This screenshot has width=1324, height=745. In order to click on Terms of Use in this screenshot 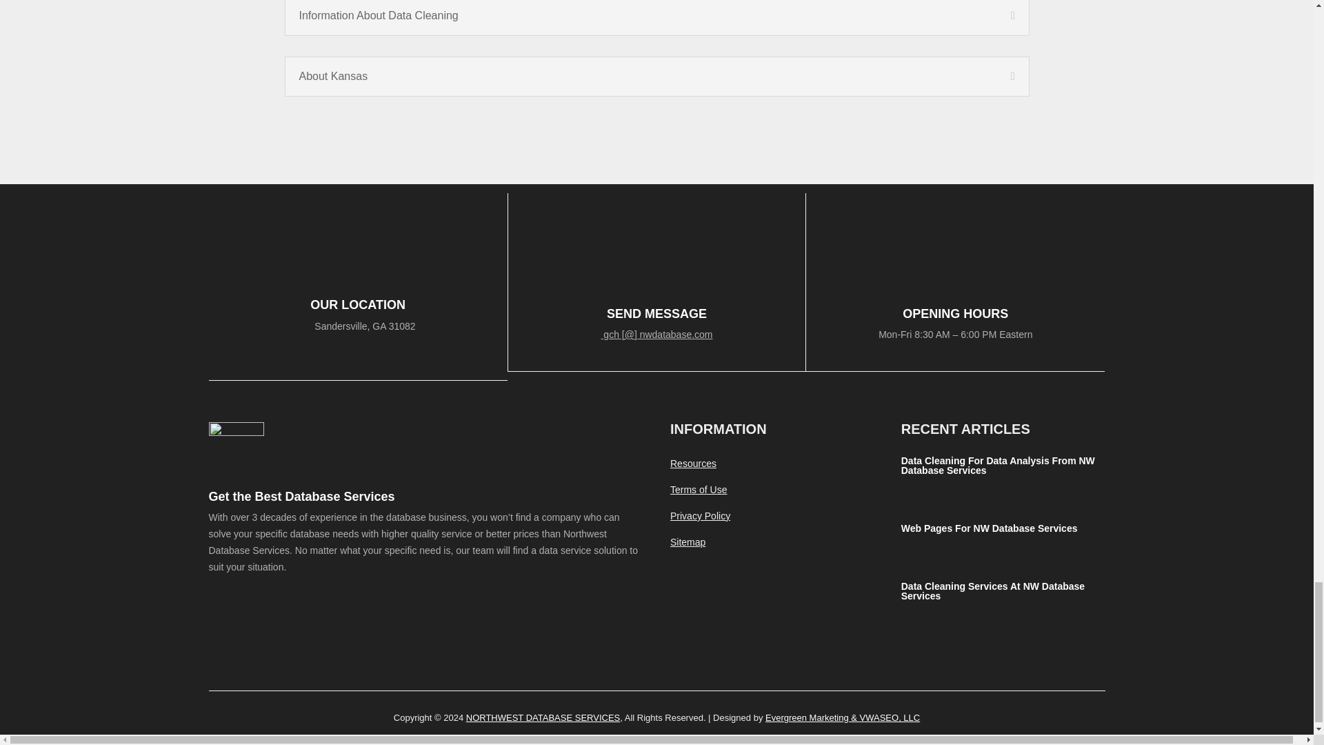, I will do `click(698, 490)`.